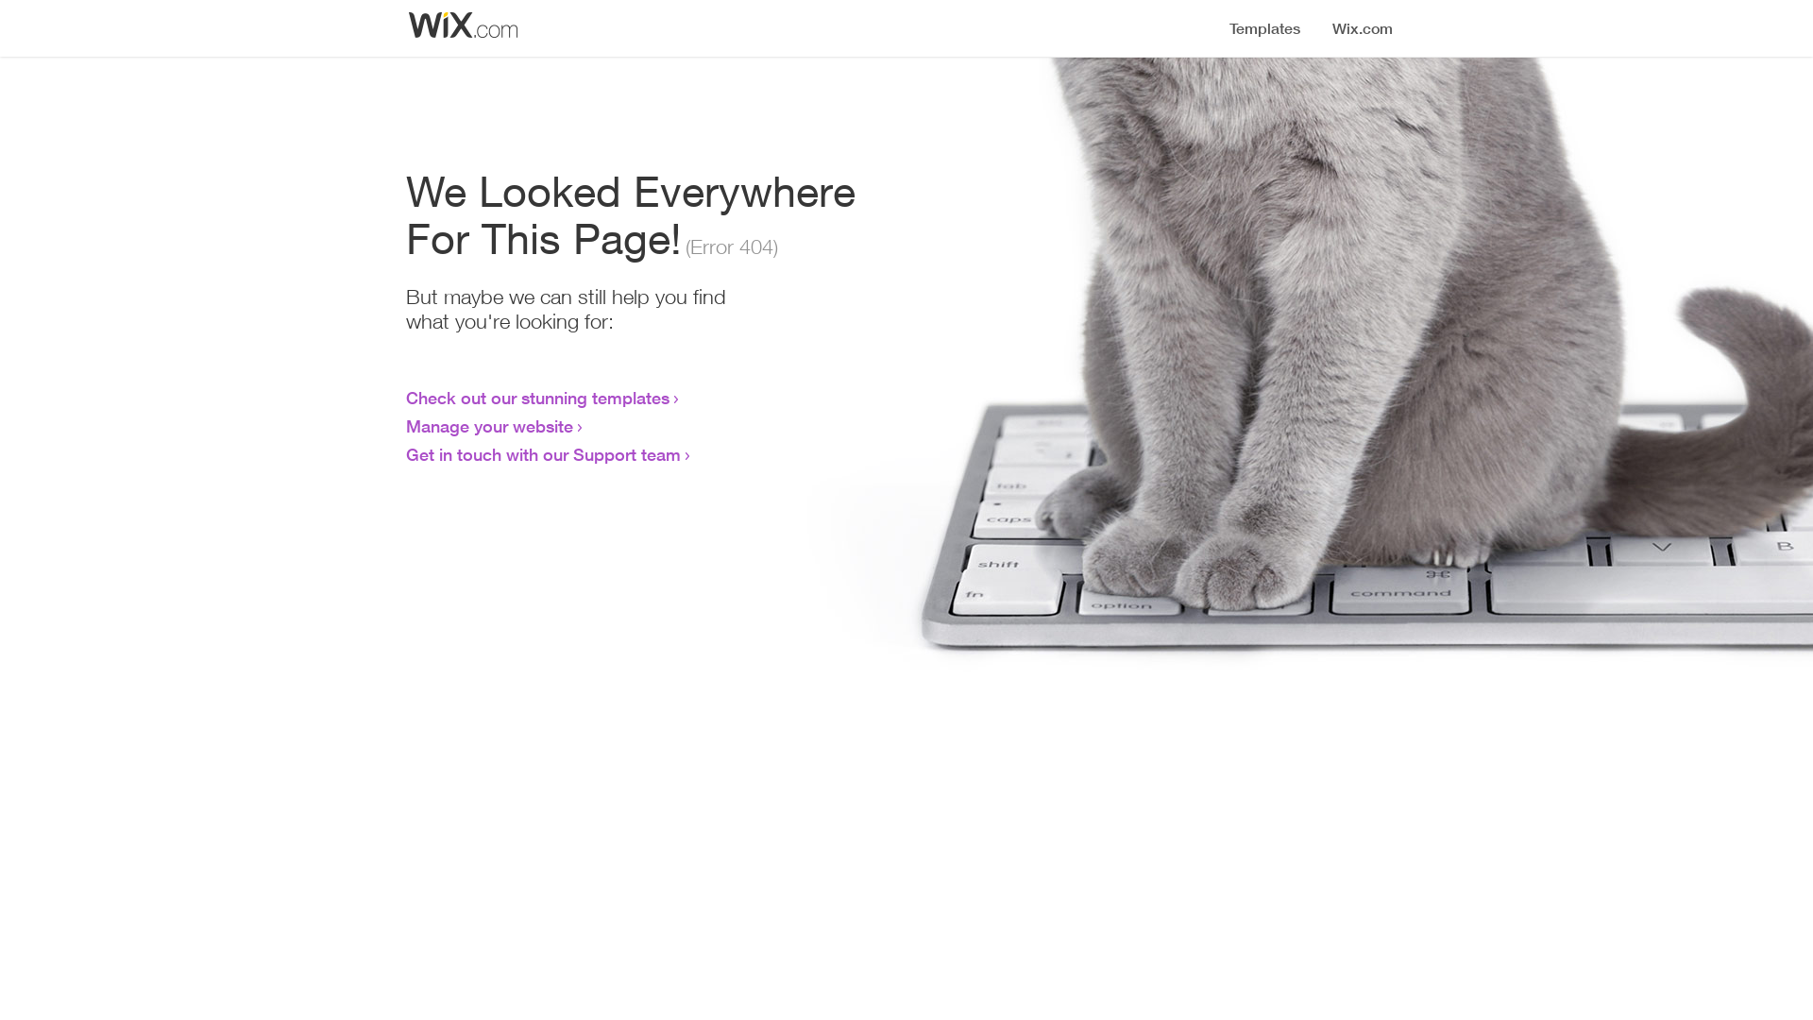 The image size is (1813, 1020). Describe the element at coordinates (538, 398) in the screenshot. I see `Check out our stunning templates` at that location.